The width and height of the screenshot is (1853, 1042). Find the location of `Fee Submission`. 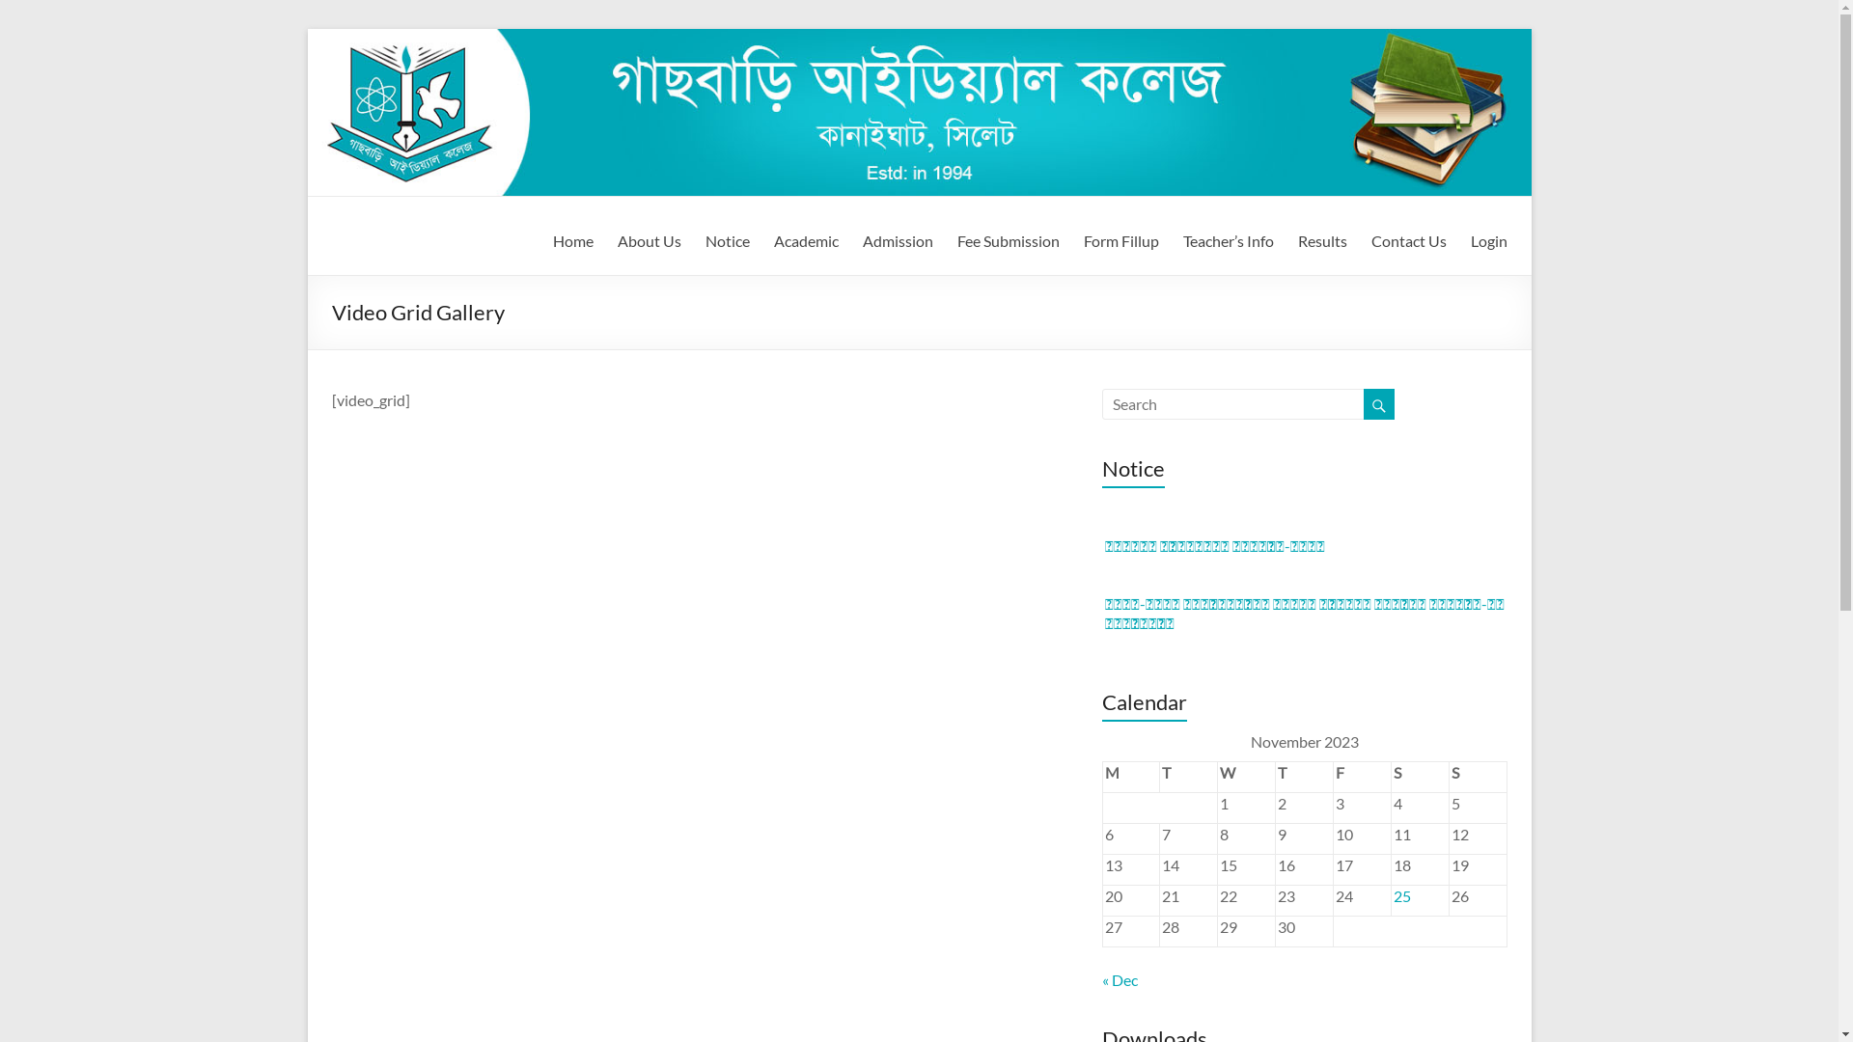

Fee Submission is located at coordinates (1009, 238).